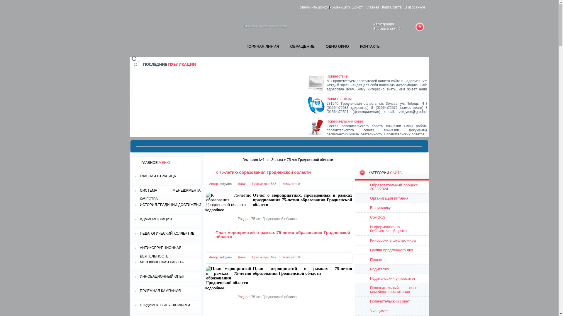 This screenshot has height=316, width=563. Describe the element at coordinates (224, 297) in the screenshot. I see `4` at that location.